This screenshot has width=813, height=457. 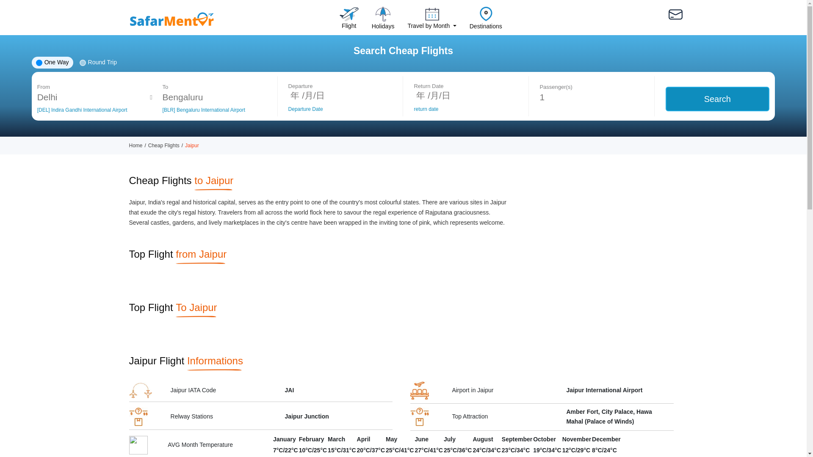 What do you see at coordinates (349, 21) in the screenshot?
I see `Flight` at bounding box center [349, 21].